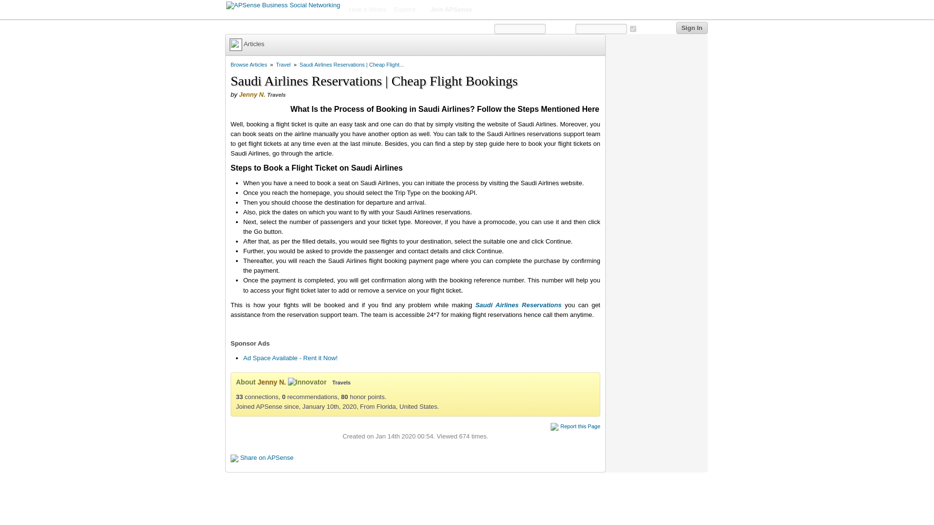 The width and height of the screenshot is (934, 525). What do you see at coordinates (518, 305) in the screenshot?
I see `Saudi Airlines Reservations` at bounding box center [518, 305].